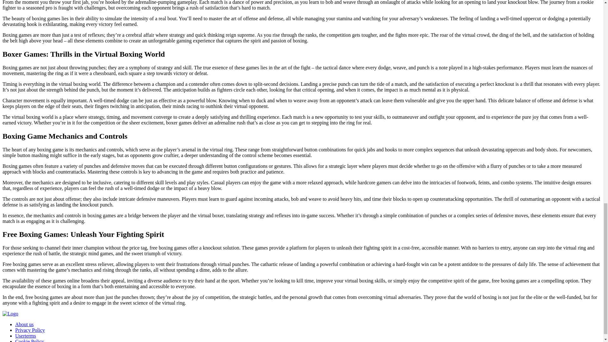  What do you see at coordinates (30, 330) in the screenshot?
I see `Privacy Policy` at bounding box center [30, 330].